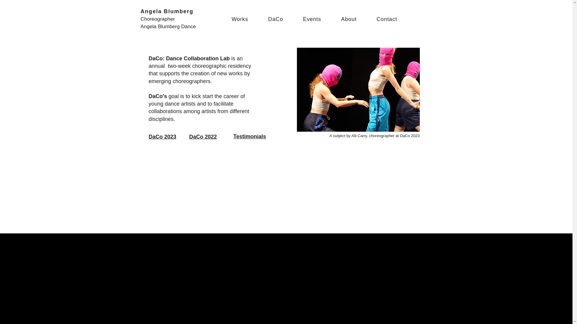 The image size is (577, 324). What do you see at coordinates (249, 136) in the screenshot?
I see `Testimonials` at bounding box center [249, 136].